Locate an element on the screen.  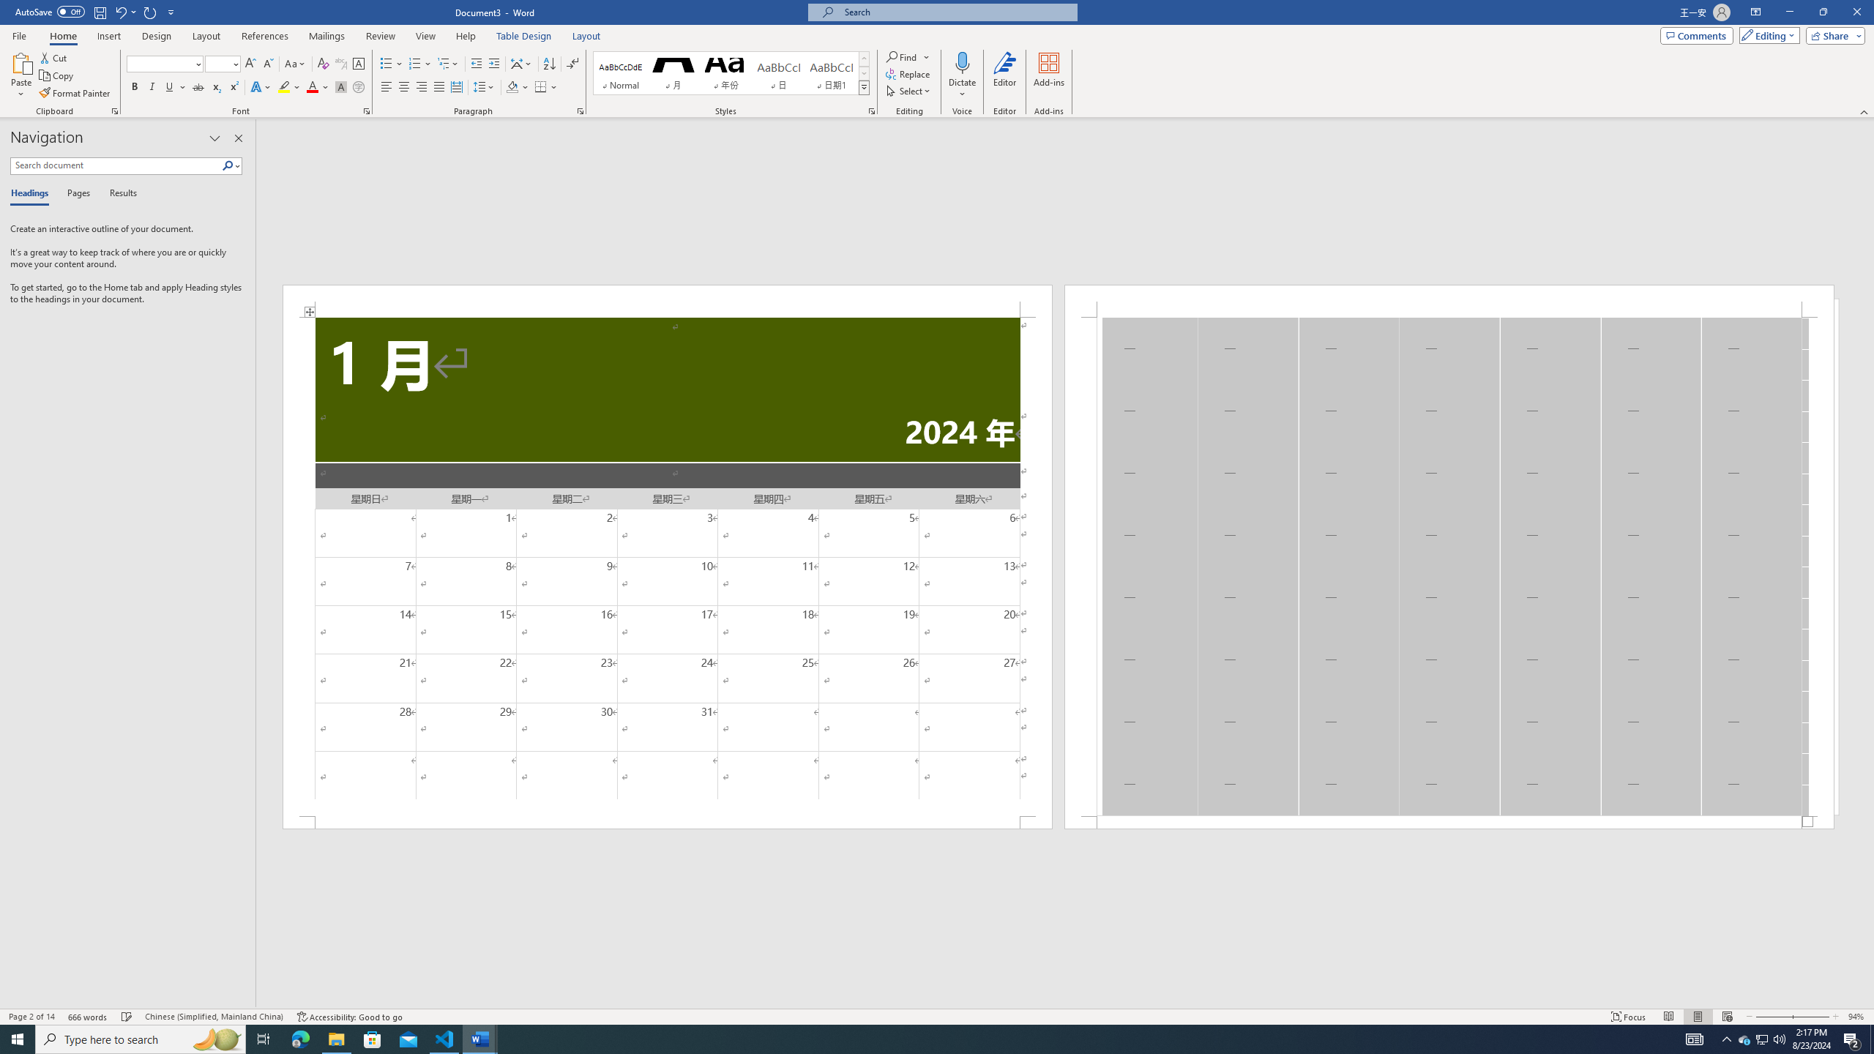
Editor is located at coordinates (1005, 75).